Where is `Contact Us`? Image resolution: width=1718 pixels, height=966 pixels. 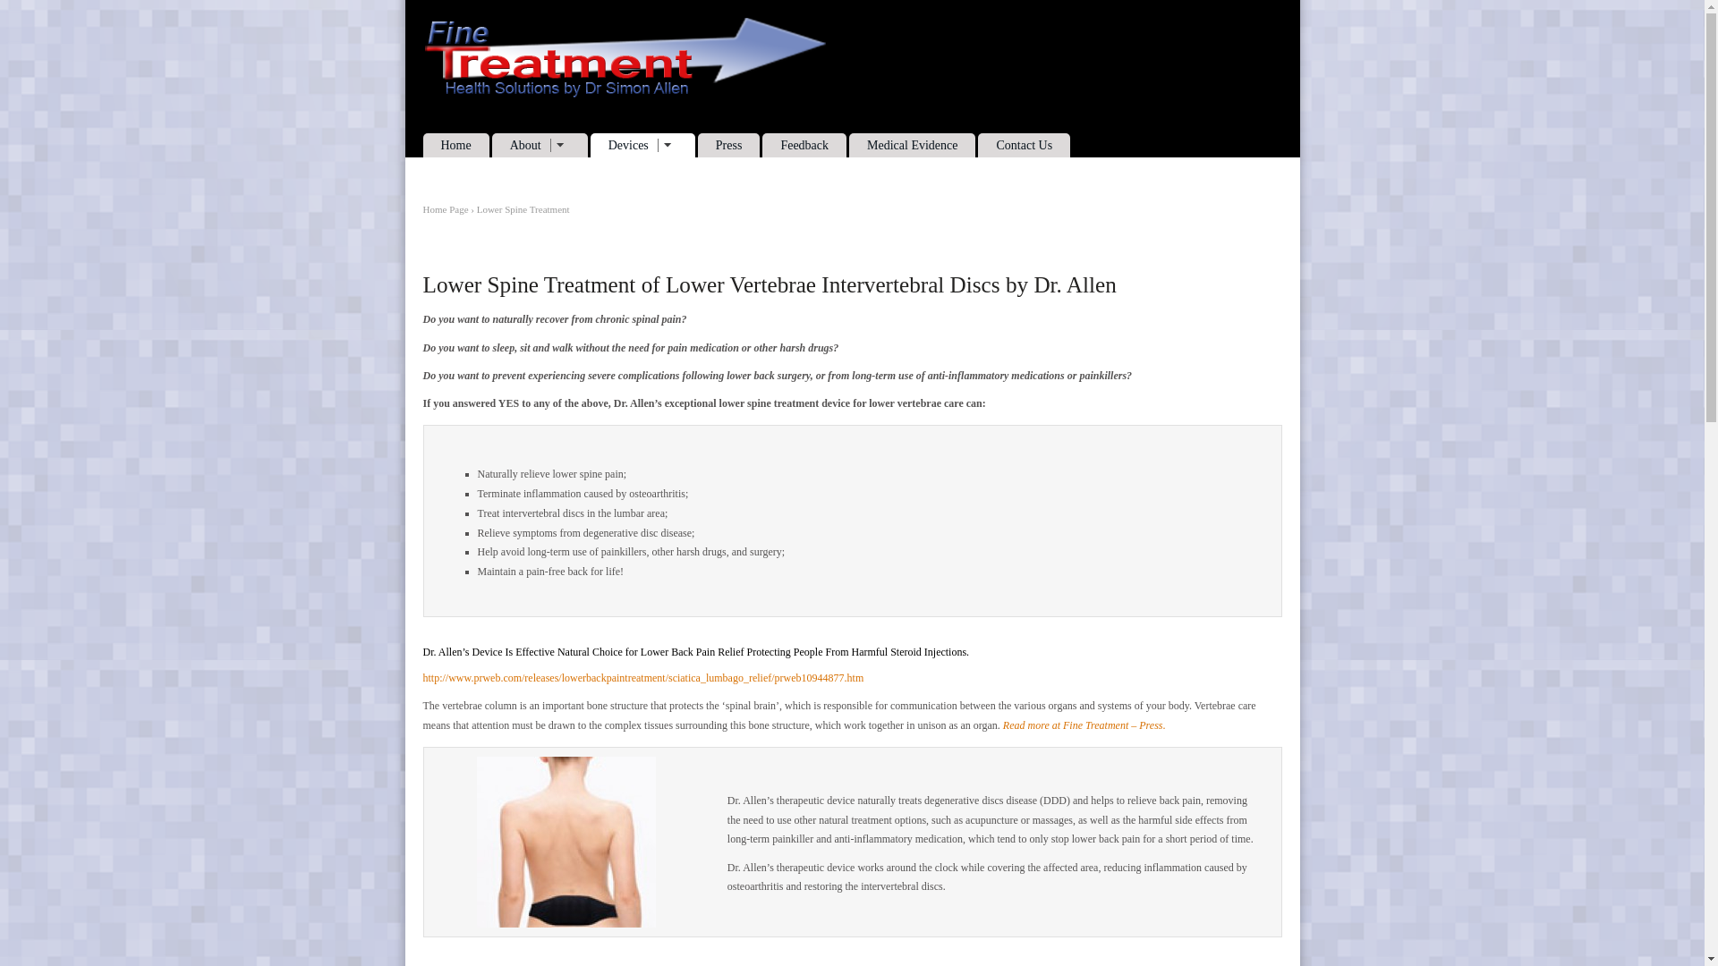
Contact Us is located at coordinates (1024, 145).